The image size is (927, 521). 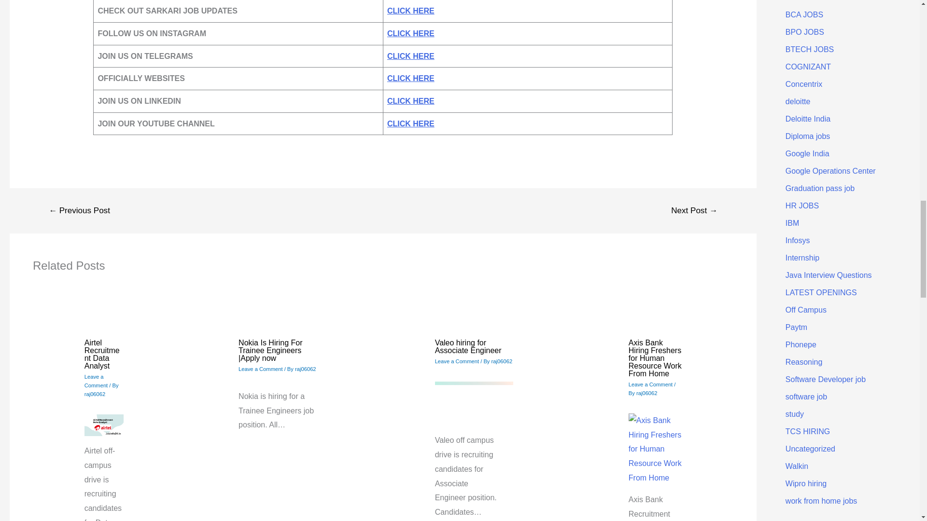 I want to click on CLICK HERE, so click(x=411, y=78).